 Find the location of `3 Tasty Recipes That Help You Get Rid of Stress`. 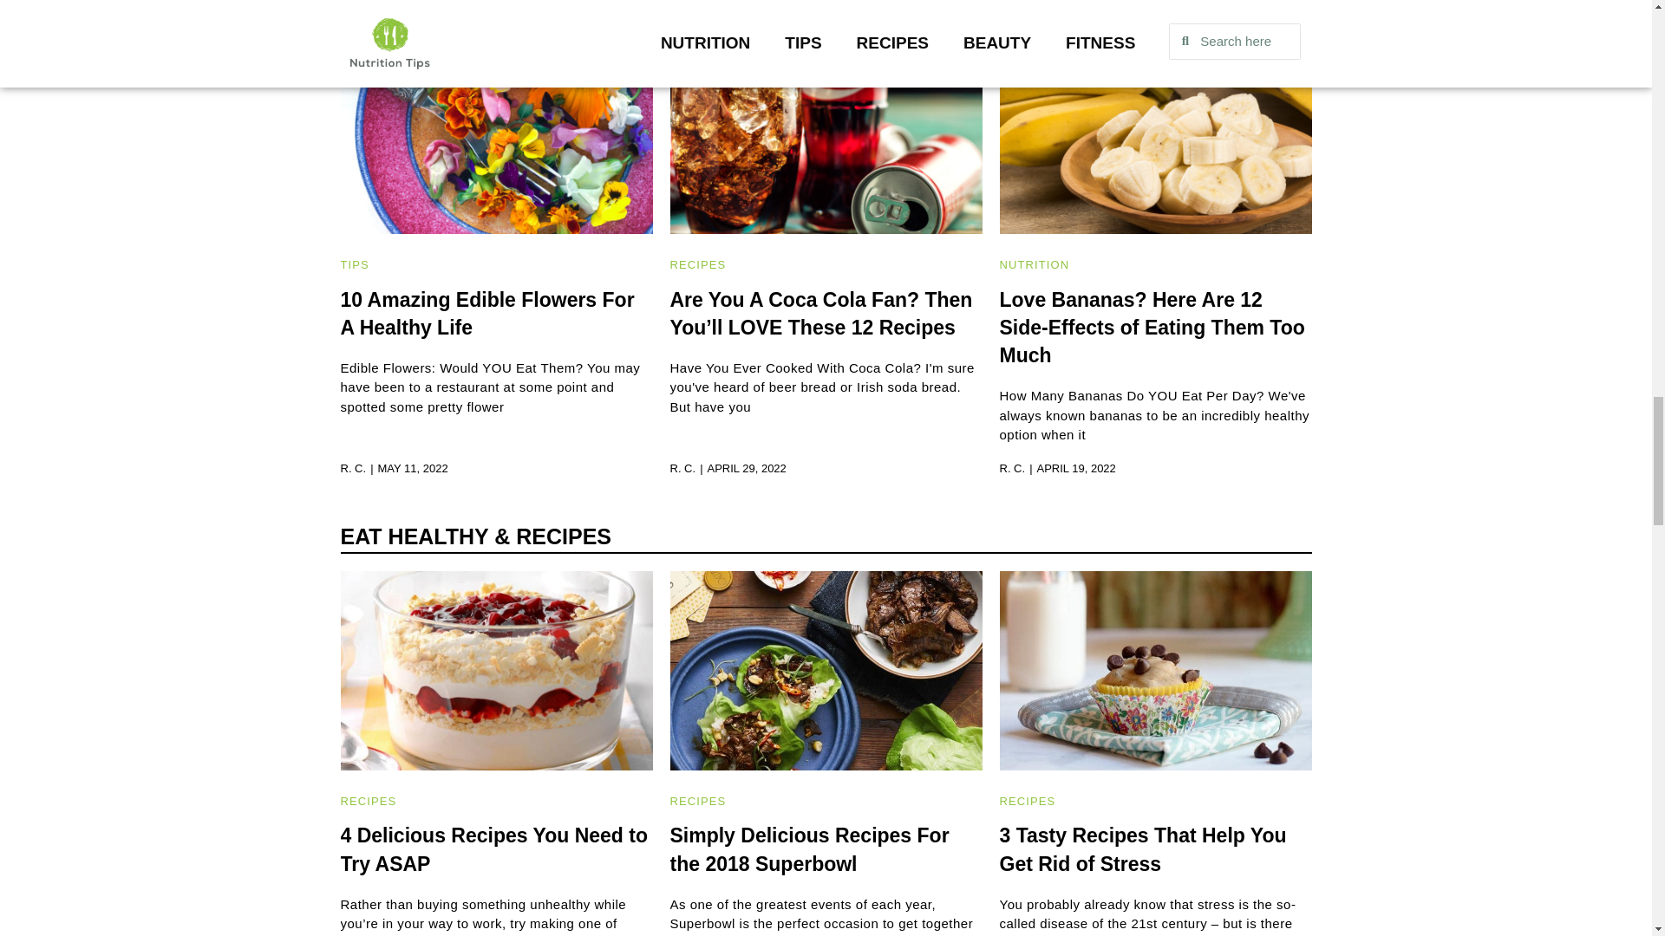

3 Tasty Recipes That Help You Get Rid of Stress is located at coordinates (1142, 849).